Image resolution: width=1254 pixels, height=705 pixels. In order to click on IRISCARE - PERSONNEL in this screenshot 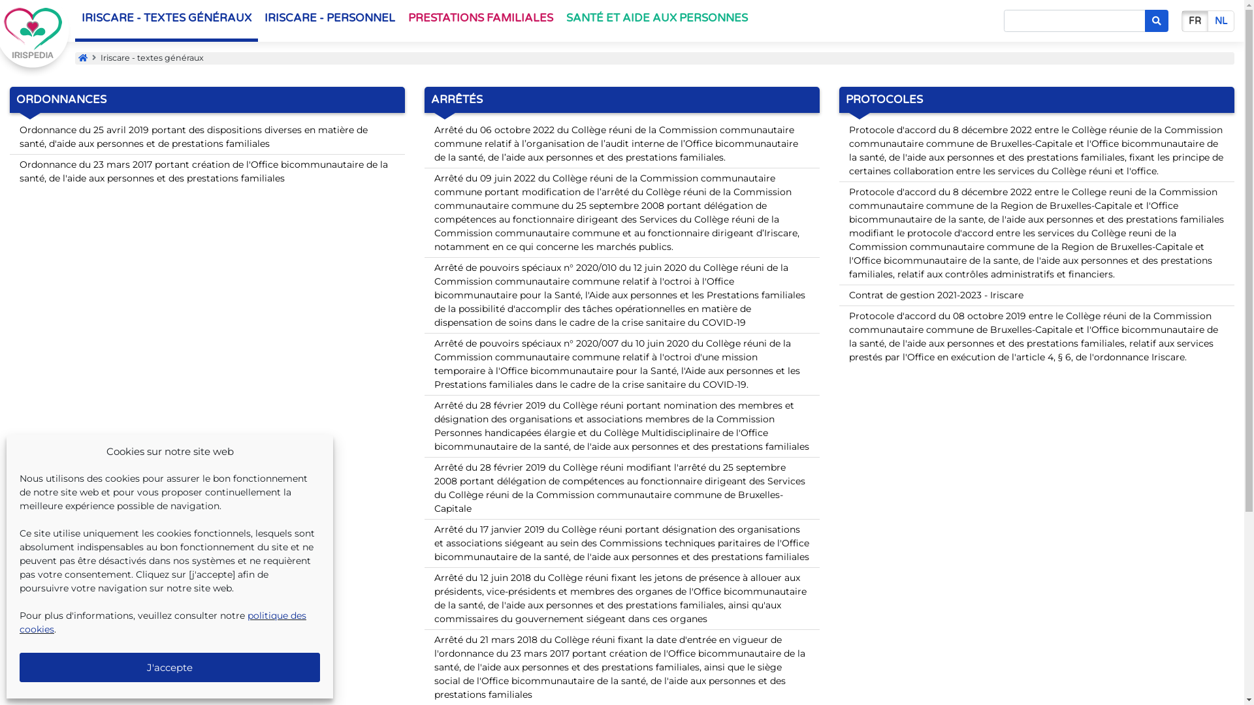, I will do `click(330, 21)`.